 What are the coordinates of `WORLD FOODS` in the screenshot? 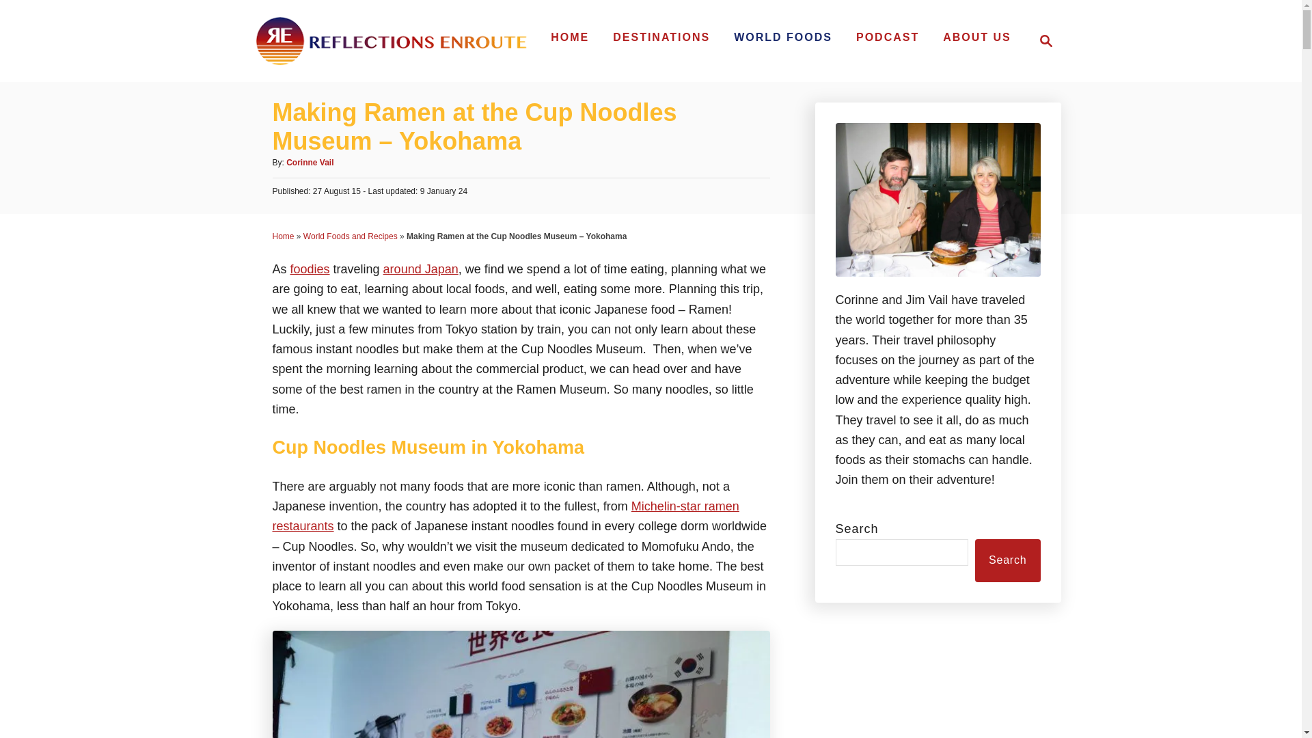 It's located at (887, 37).